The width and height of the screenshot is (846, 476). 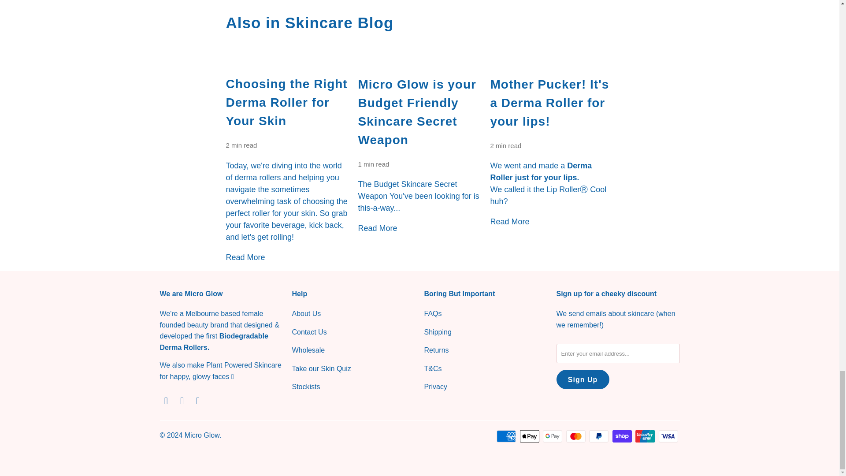 What do you see at coordinates (419, 57) in the screenshot?
I see `Micro Glow is your Budget Friendly Skincare Secret Weapon` at bounding box center [419, 57].